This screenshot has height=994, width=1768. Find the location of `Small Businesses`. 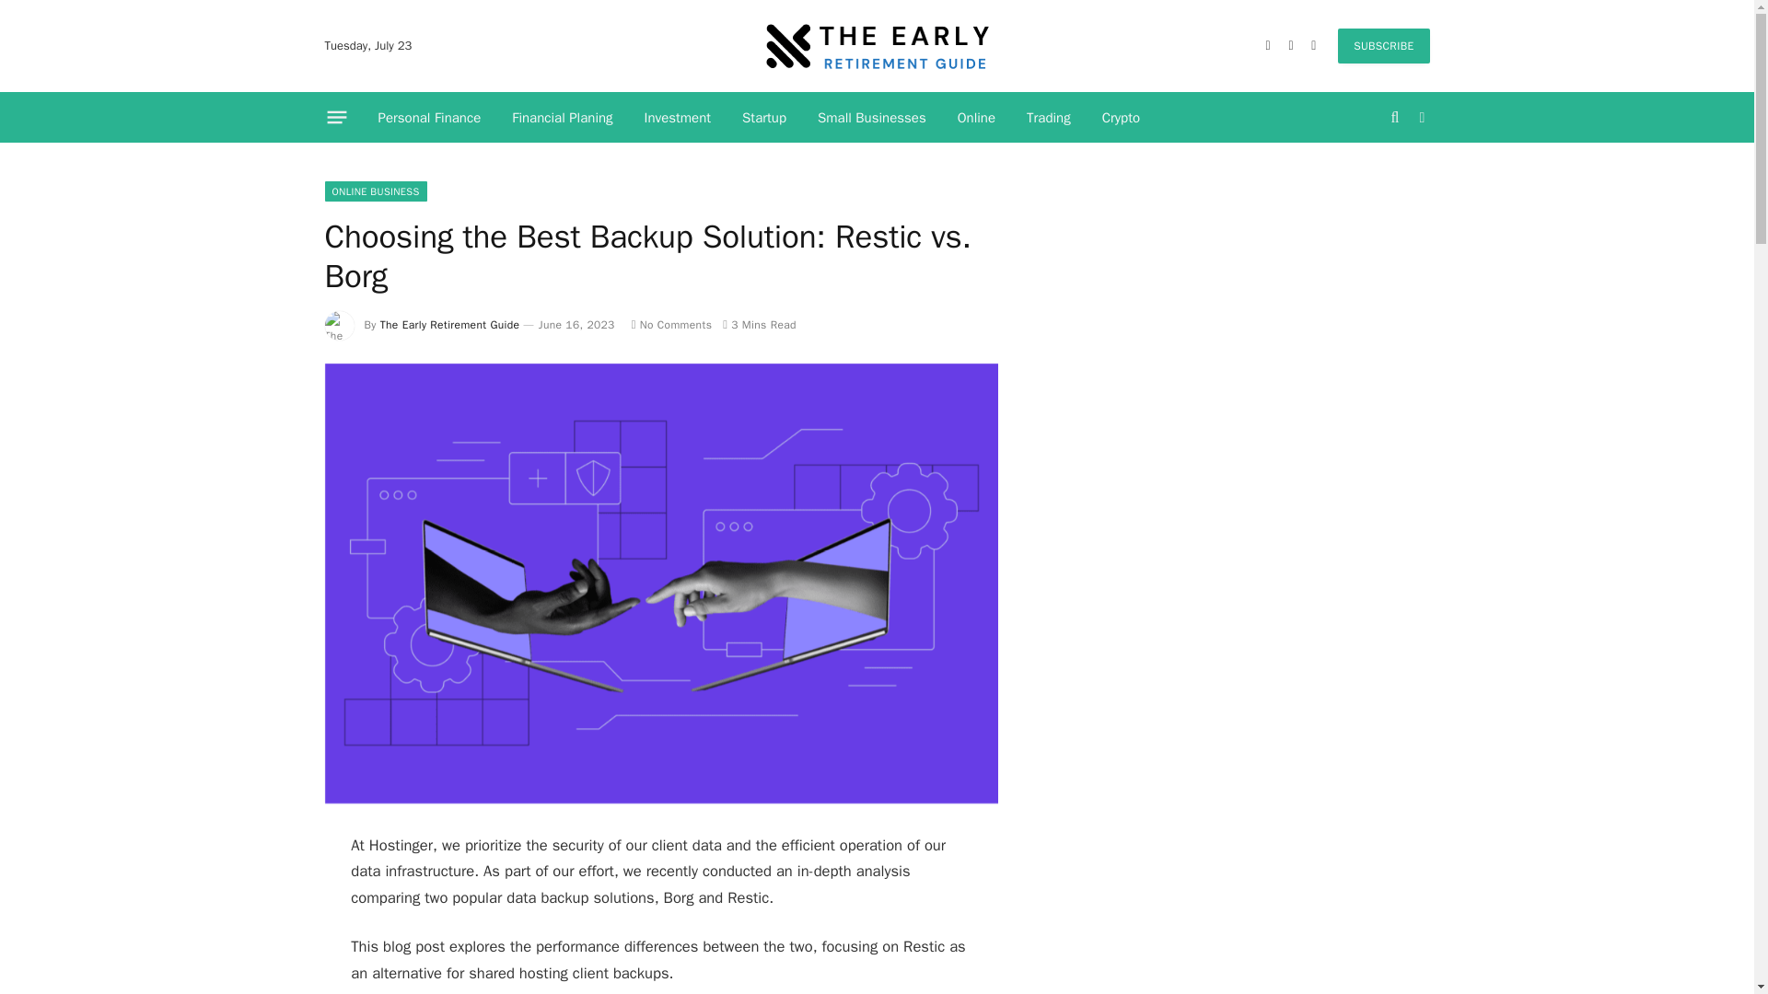

Small Businesses is located at coordinates (872, 118).